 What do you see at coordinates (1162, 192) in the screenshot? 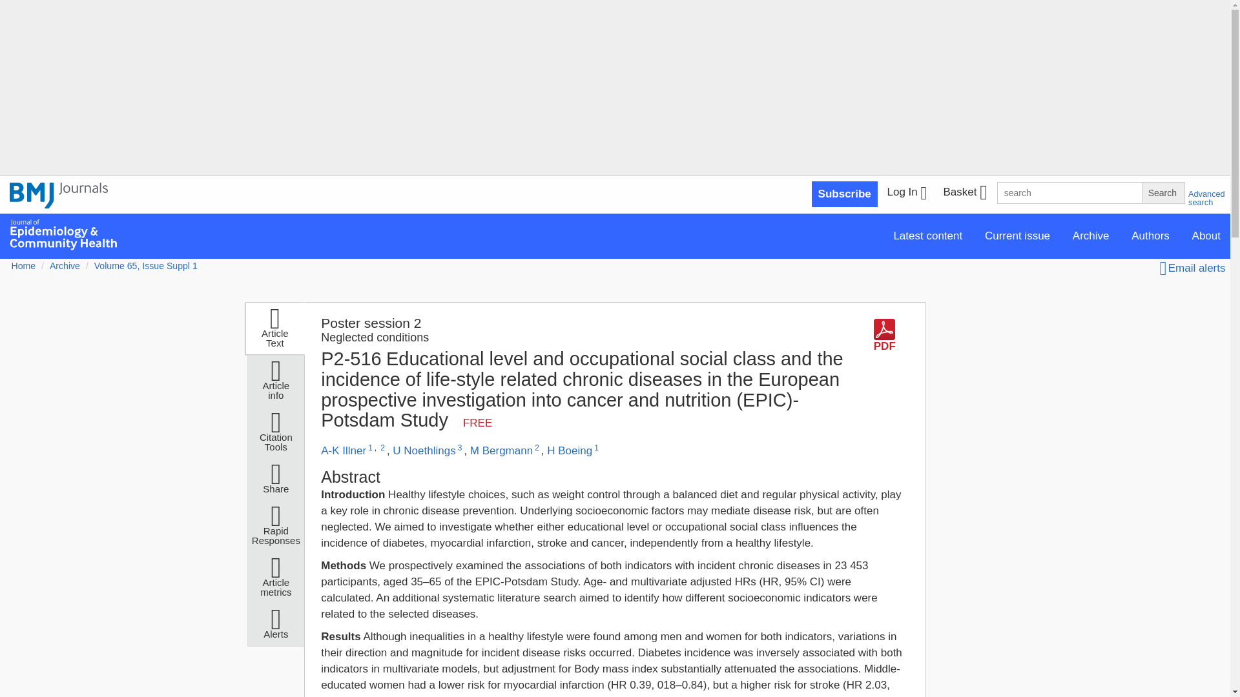
I see `Search` at bounding box center [1162, 192].